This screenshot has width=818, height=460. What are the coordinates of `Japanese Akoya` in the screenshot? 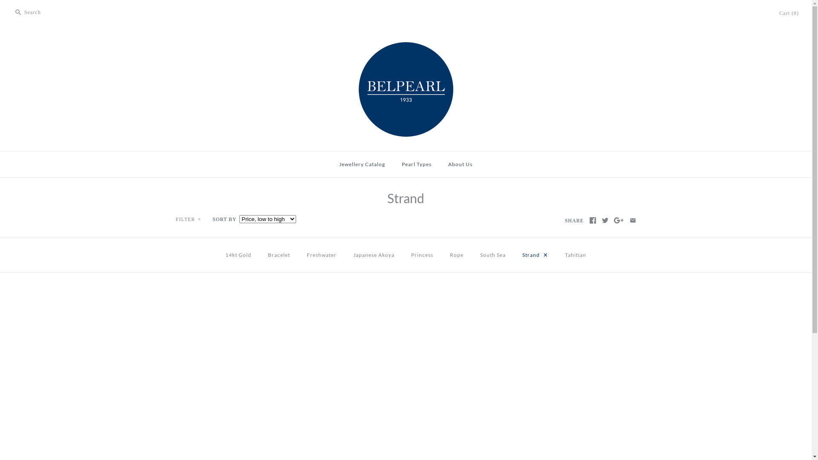 It's located at (374, 255).